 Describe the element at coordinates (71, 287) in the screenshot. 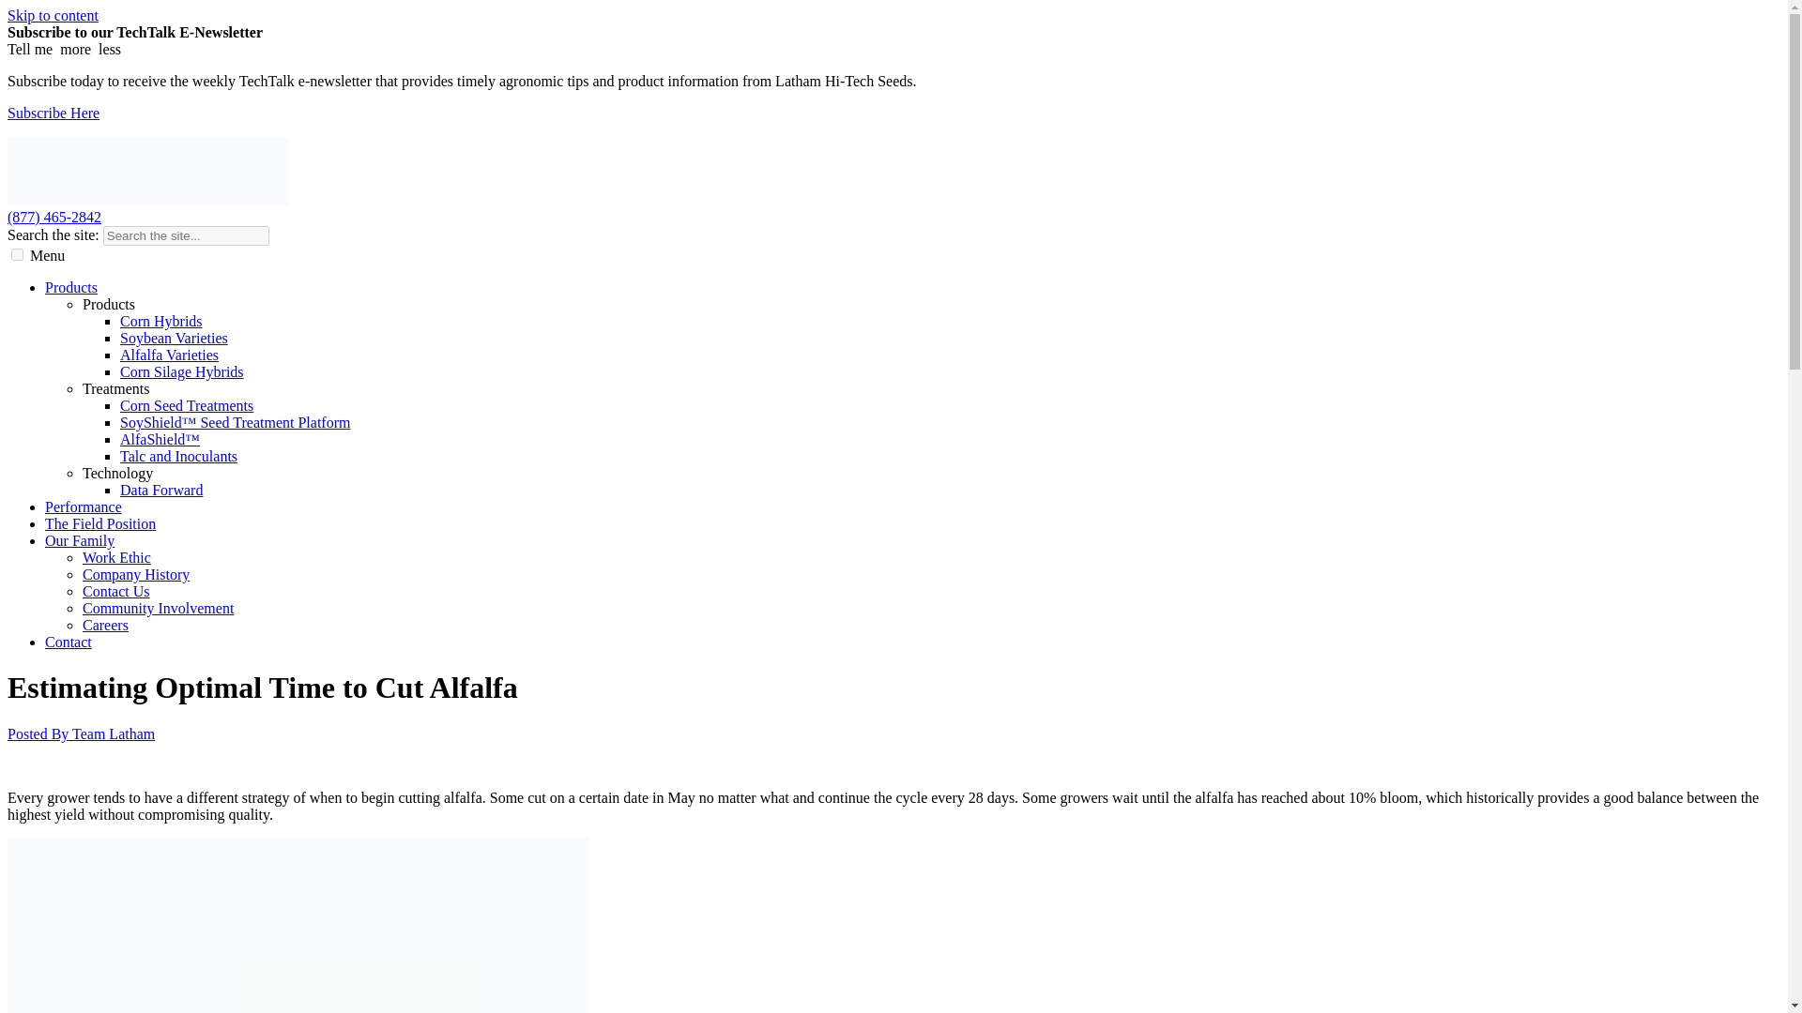

I see `Products` at that location.